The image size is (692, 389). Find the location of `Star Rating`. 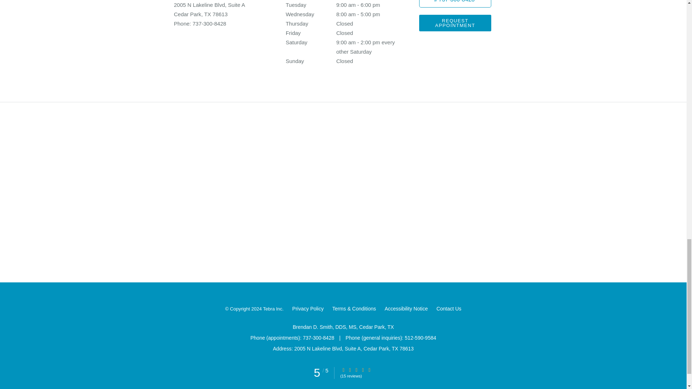

Star Rating is located at coordinates (343, 370).